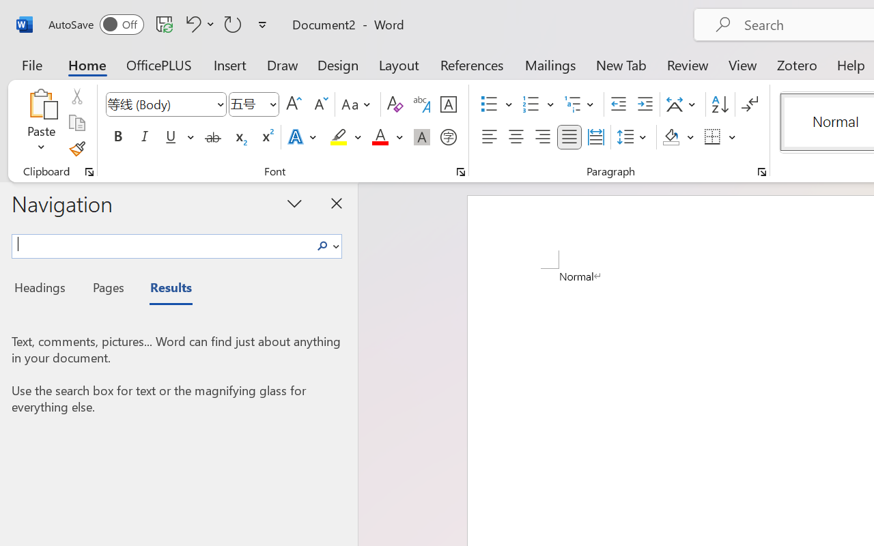 The image size is (874, 546). I want to click on Font, so click(160, 104).